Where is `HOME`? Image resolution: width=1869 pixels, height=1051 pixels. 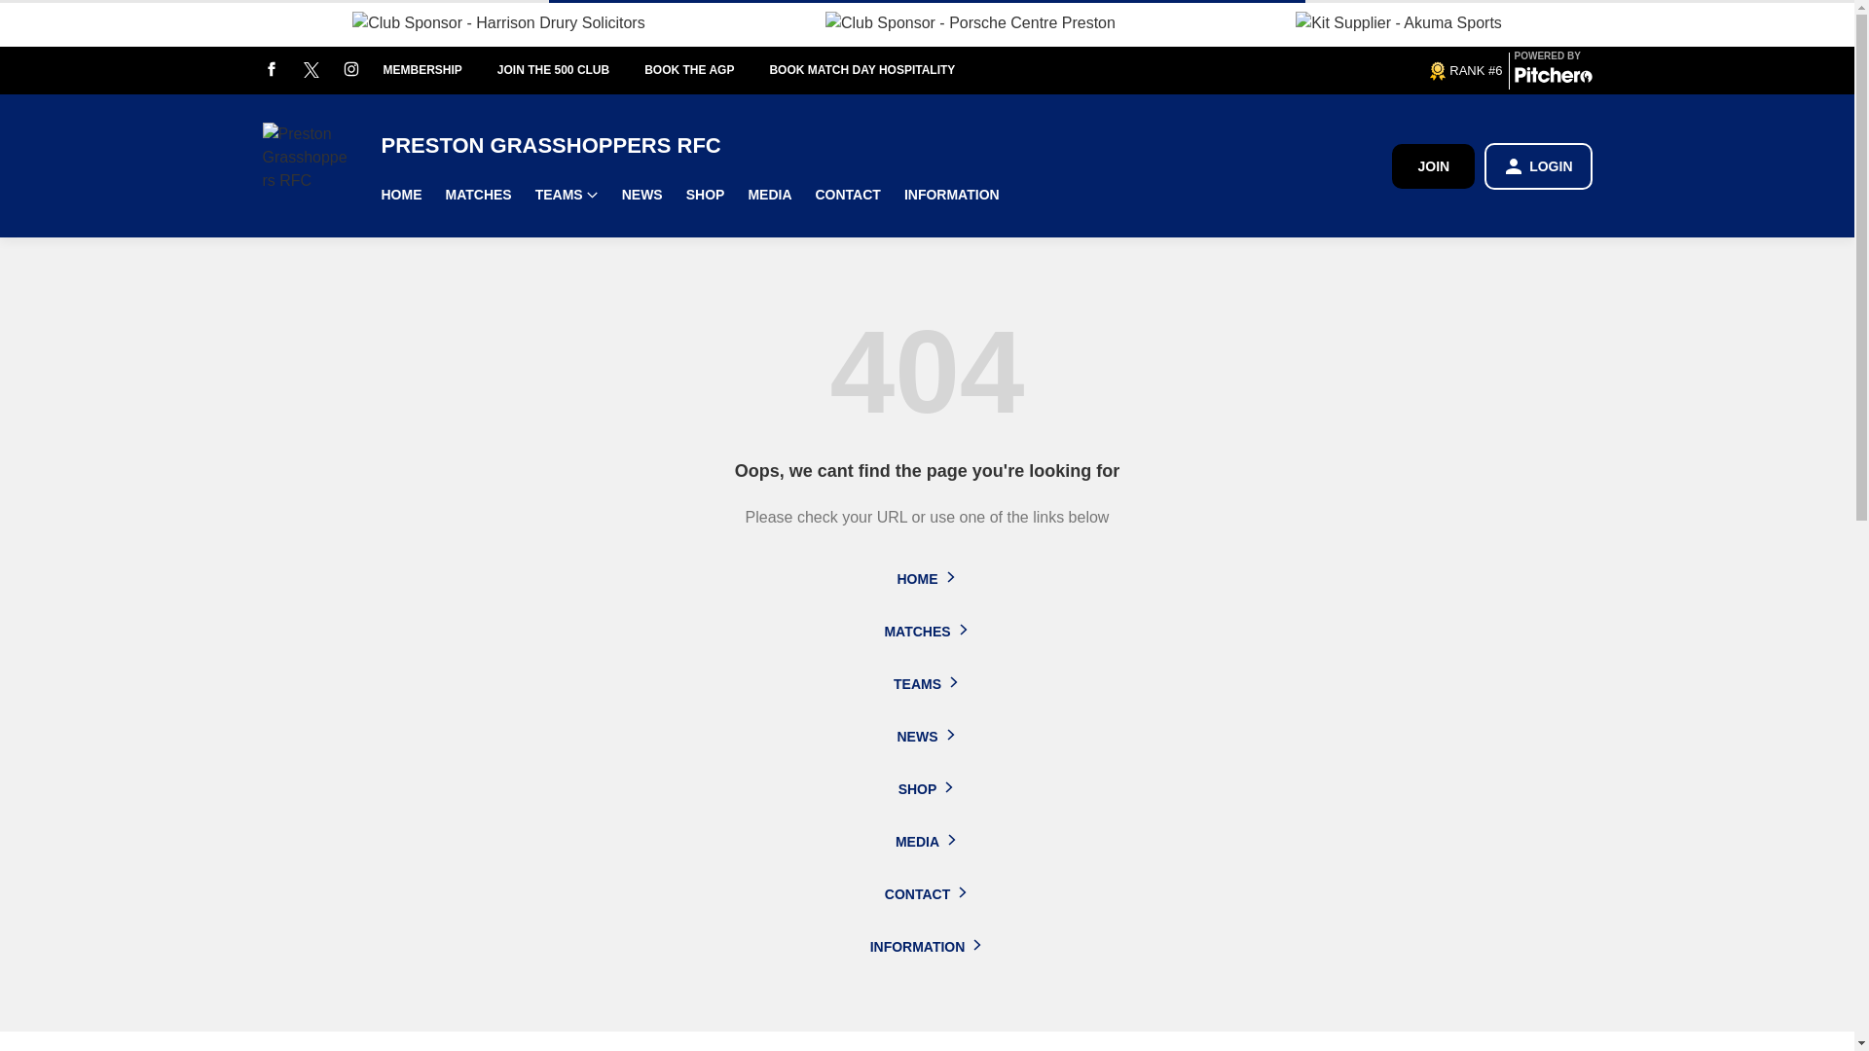 HOME is located at coordinates (401, 195).